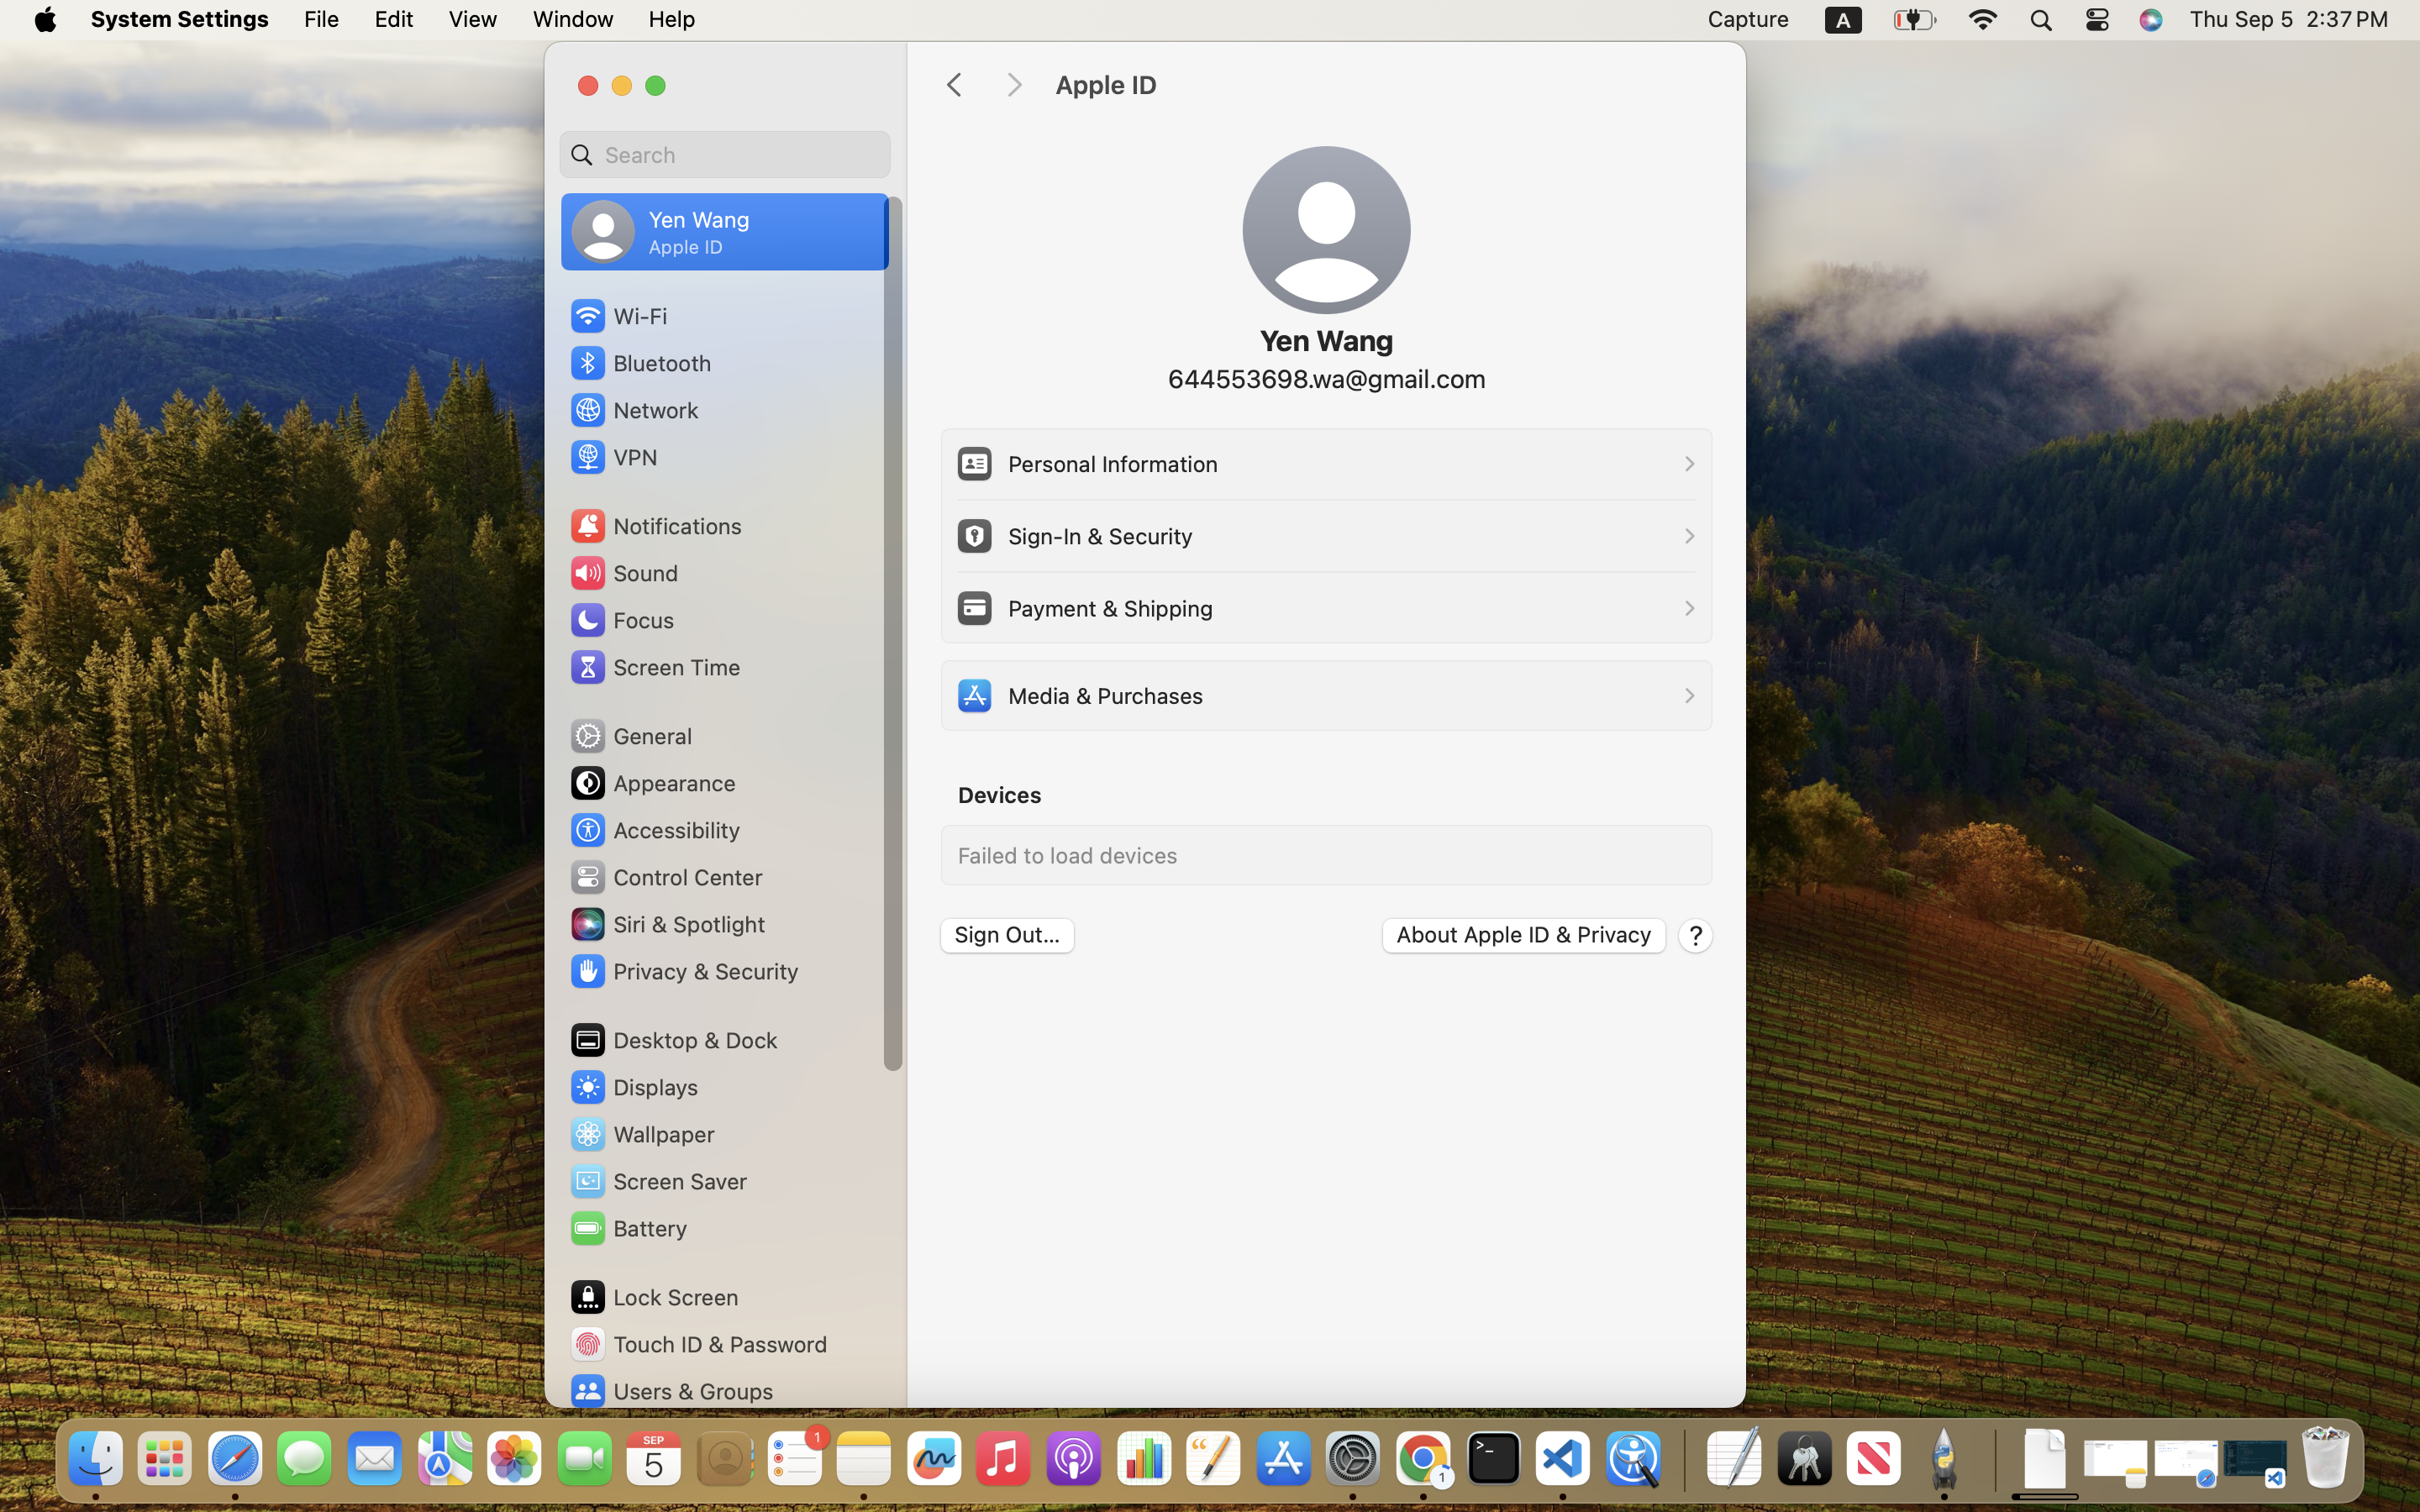 This screenshot has width=2420, height=1512. What do you see at coordinates (655, 526) in the screenshot?
I see `Notifications` at bounding box center [655, 526].